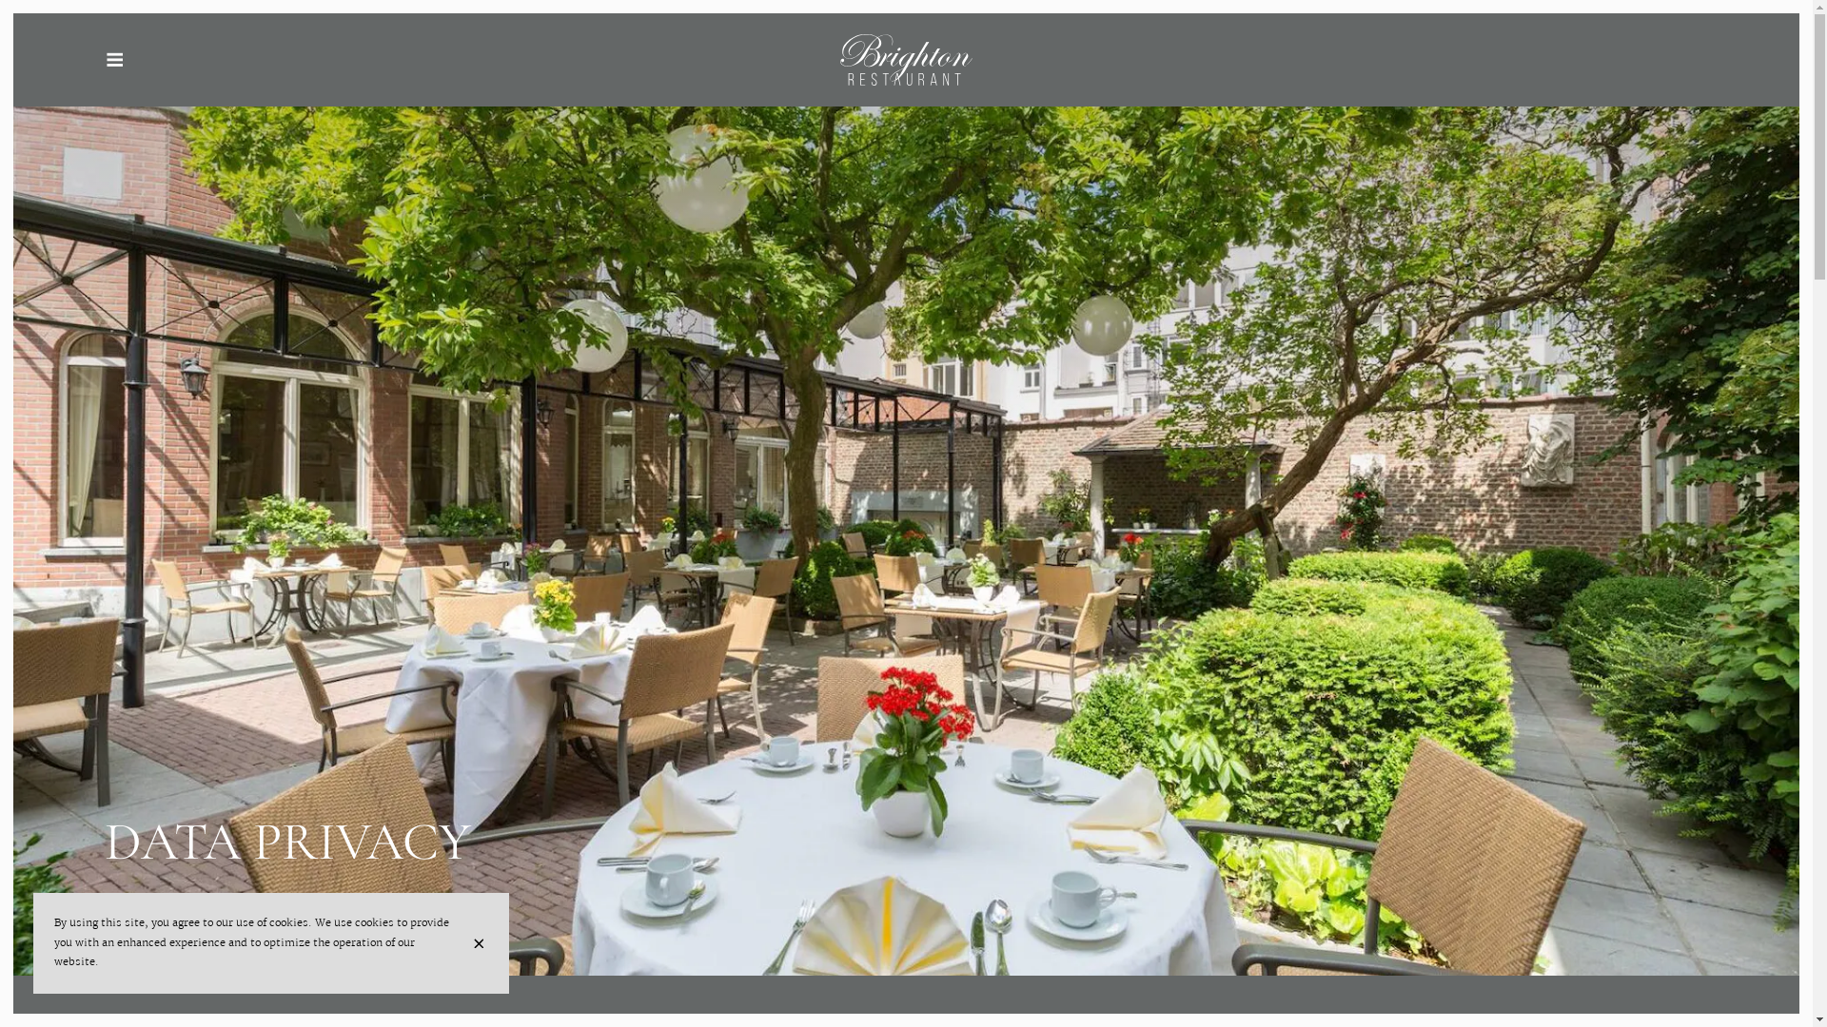 The image size is (1827, 1027). What do you see at coordinates (906, 488) in the screenshot?
I see `cover` at bounding box center [906, 488].